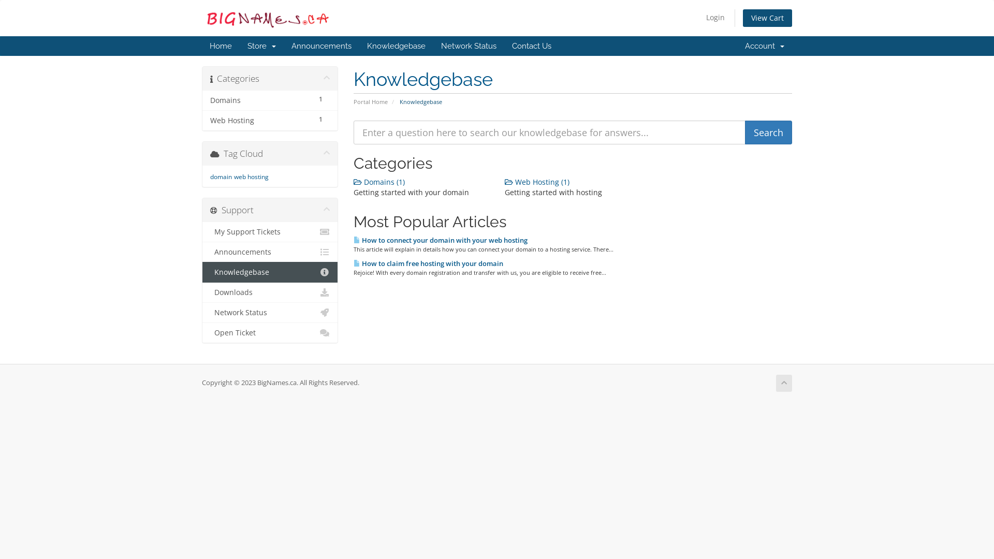  What do you see at coordinates (321, 46) in the screenshot?
I see `Announcements` at bounding box center [321, 46].